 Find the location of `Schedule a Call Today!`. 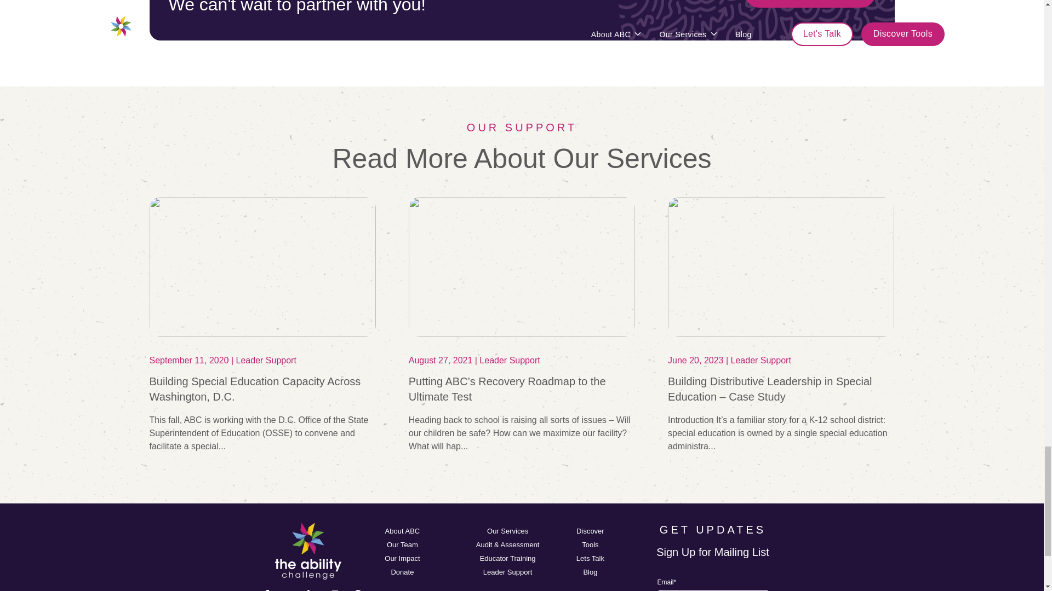

Schedule a Call Today! is located at coordinates (810, 4).